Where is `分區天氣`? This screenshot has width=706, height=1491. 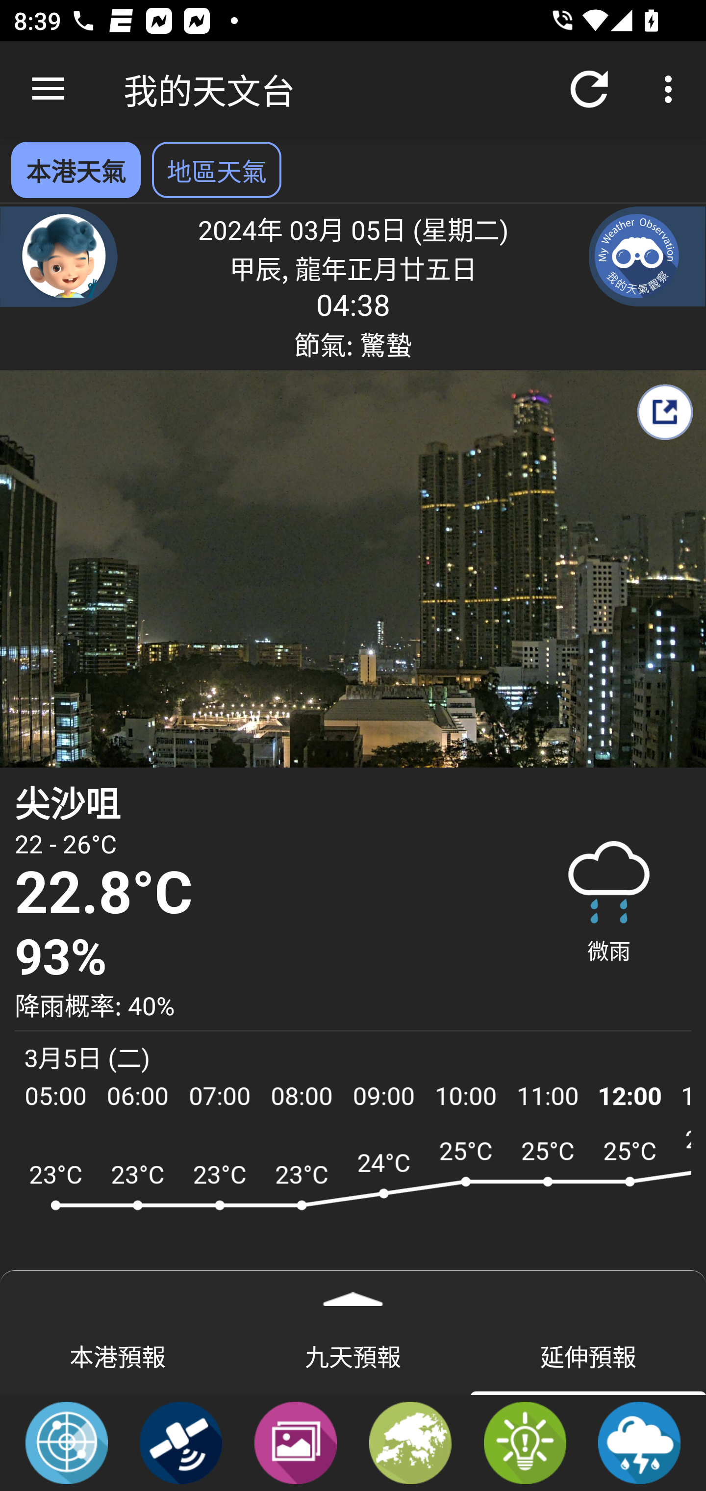
分區天氣 is located at coordinates (410, 1442).